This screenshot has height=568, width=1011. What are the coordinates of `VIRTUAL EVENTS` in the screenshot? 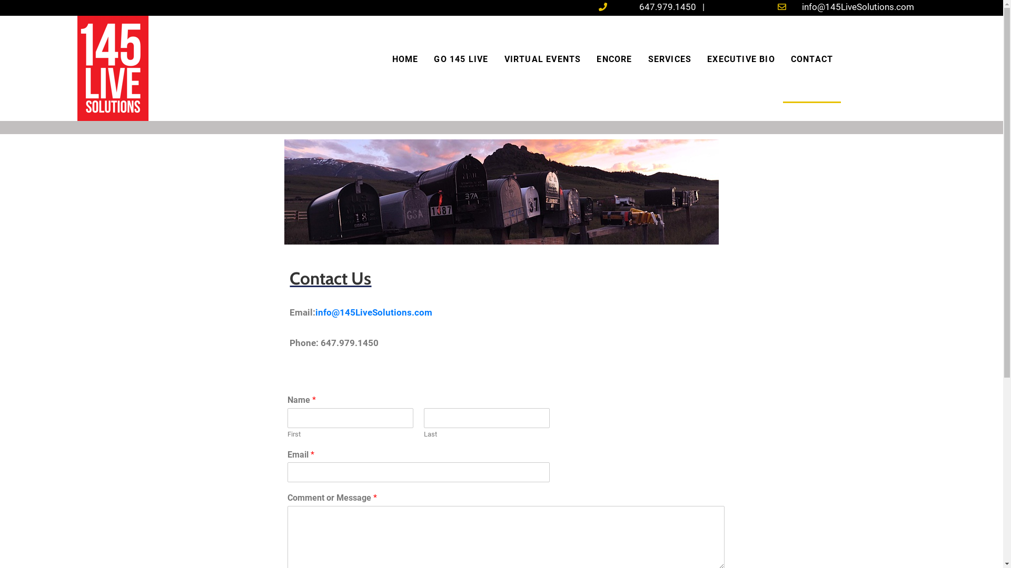 It's located at (543, 59).